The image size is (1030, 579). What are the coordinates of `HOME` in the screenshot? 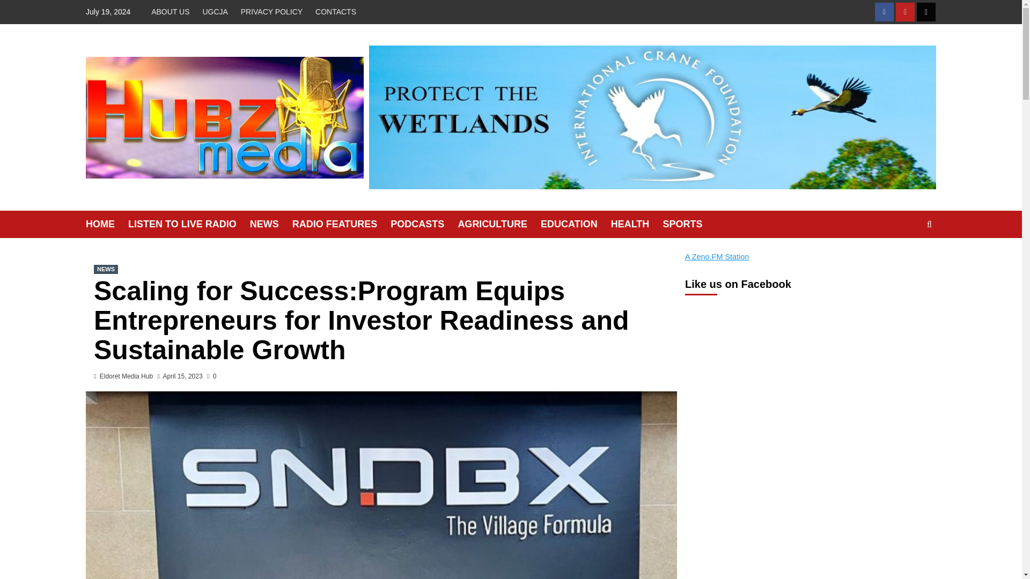 It's located at (106, 224).